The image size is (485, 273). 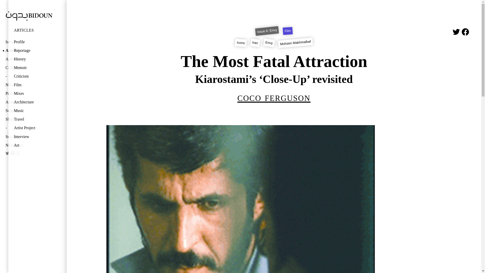 I want to click on Facebook icon, so click(x=465, y=32).